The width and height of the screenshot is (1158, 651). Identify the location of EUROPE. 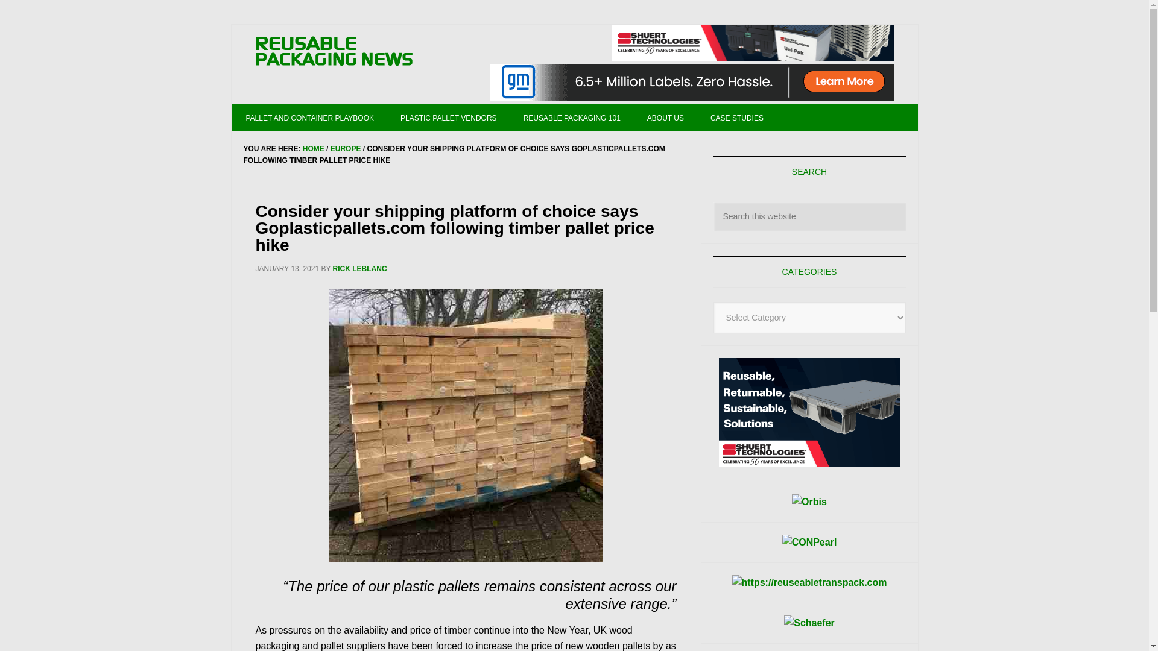
(346, 148).